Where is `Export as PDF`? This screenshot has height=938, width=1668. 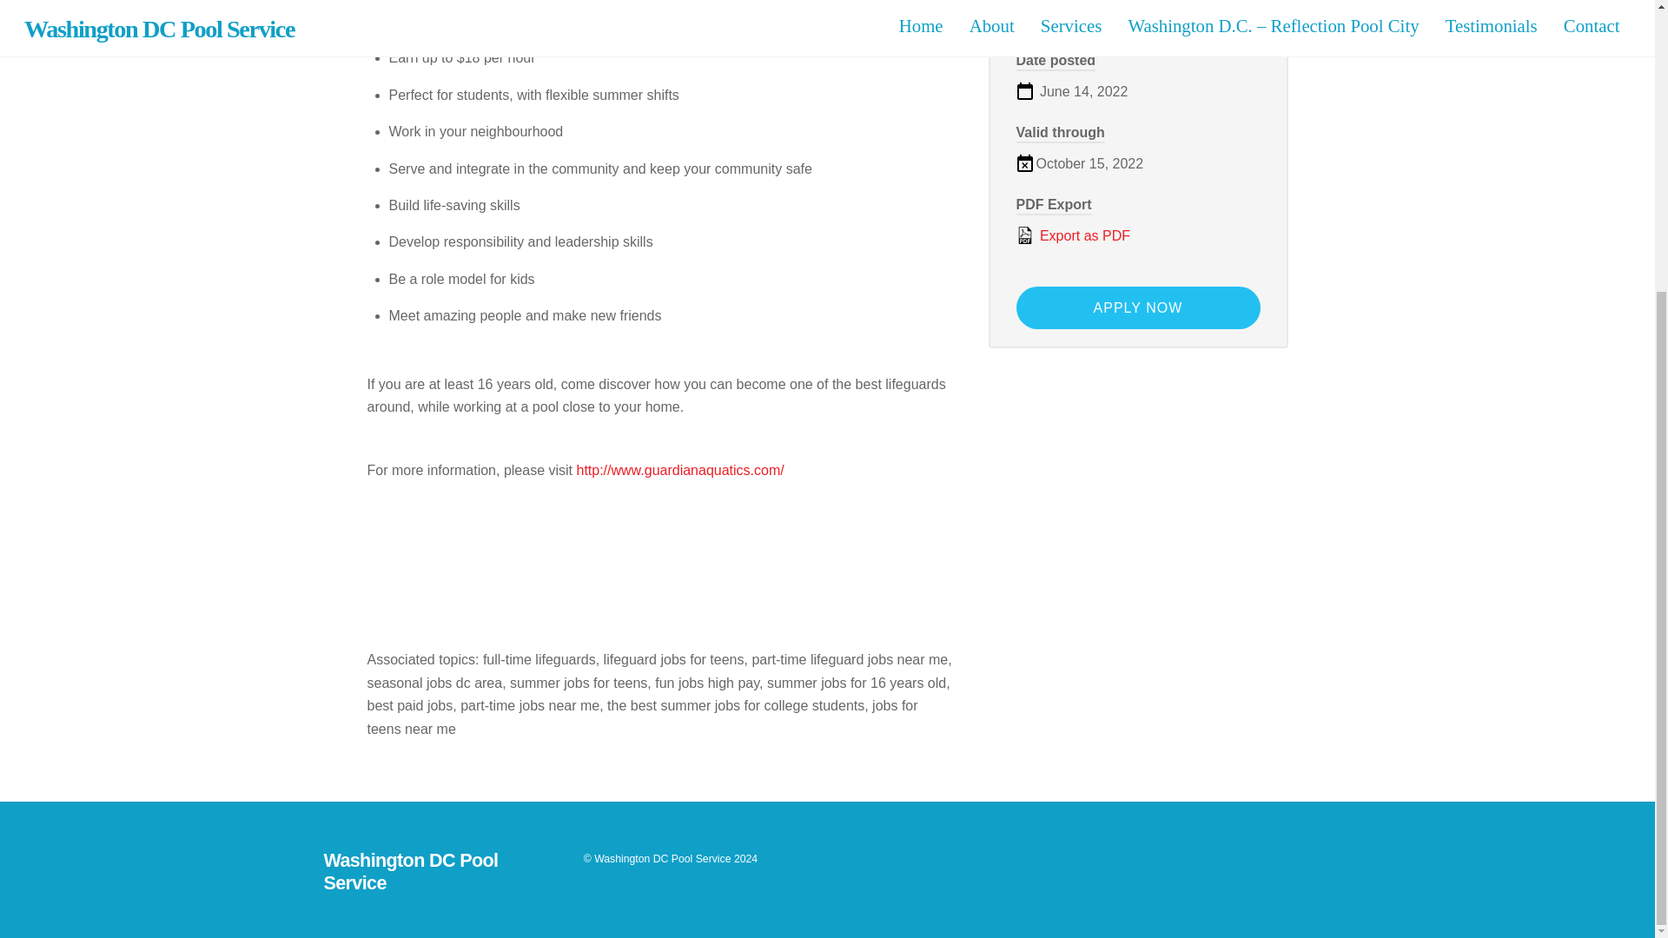 Export as PDF is located at coordinates (1138, 236).